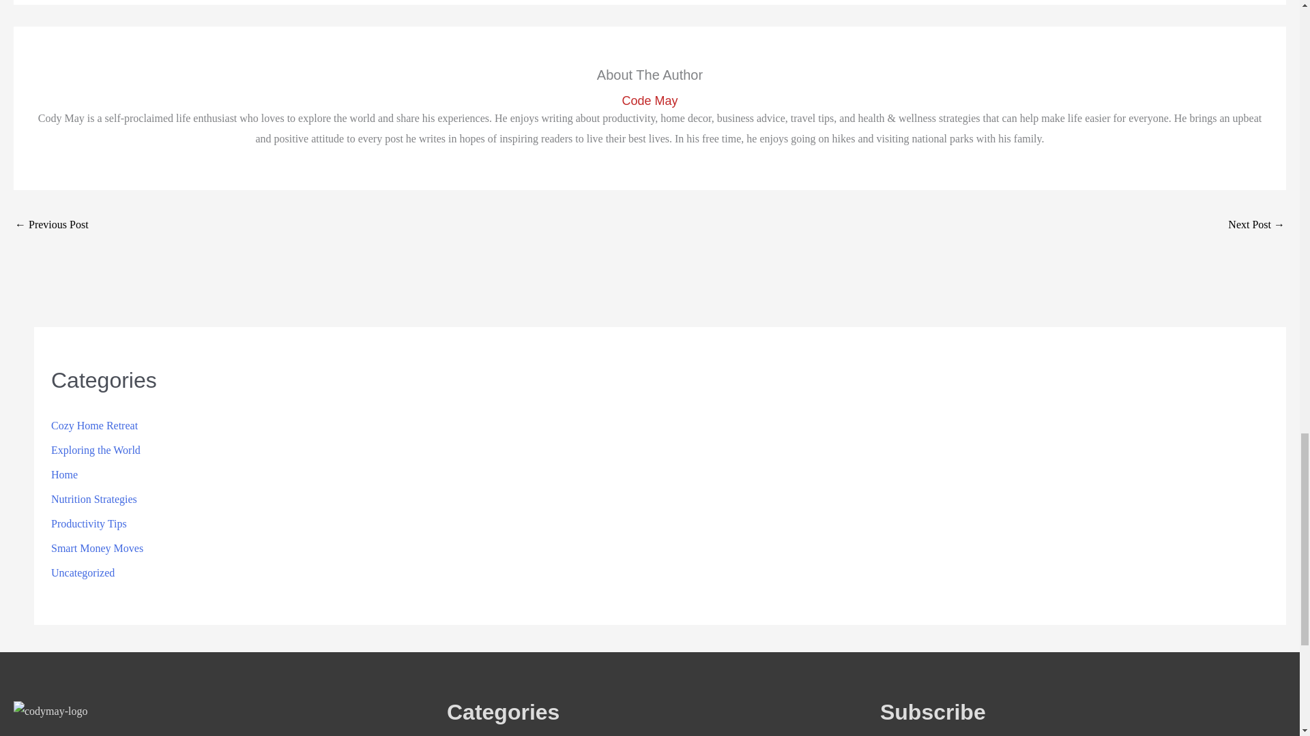 The width and height of the screenshot is (1310, 736). What do you see at coordinates (650, 101) in the screenshot?
I see `Code May` at bounding box center [650, 101].